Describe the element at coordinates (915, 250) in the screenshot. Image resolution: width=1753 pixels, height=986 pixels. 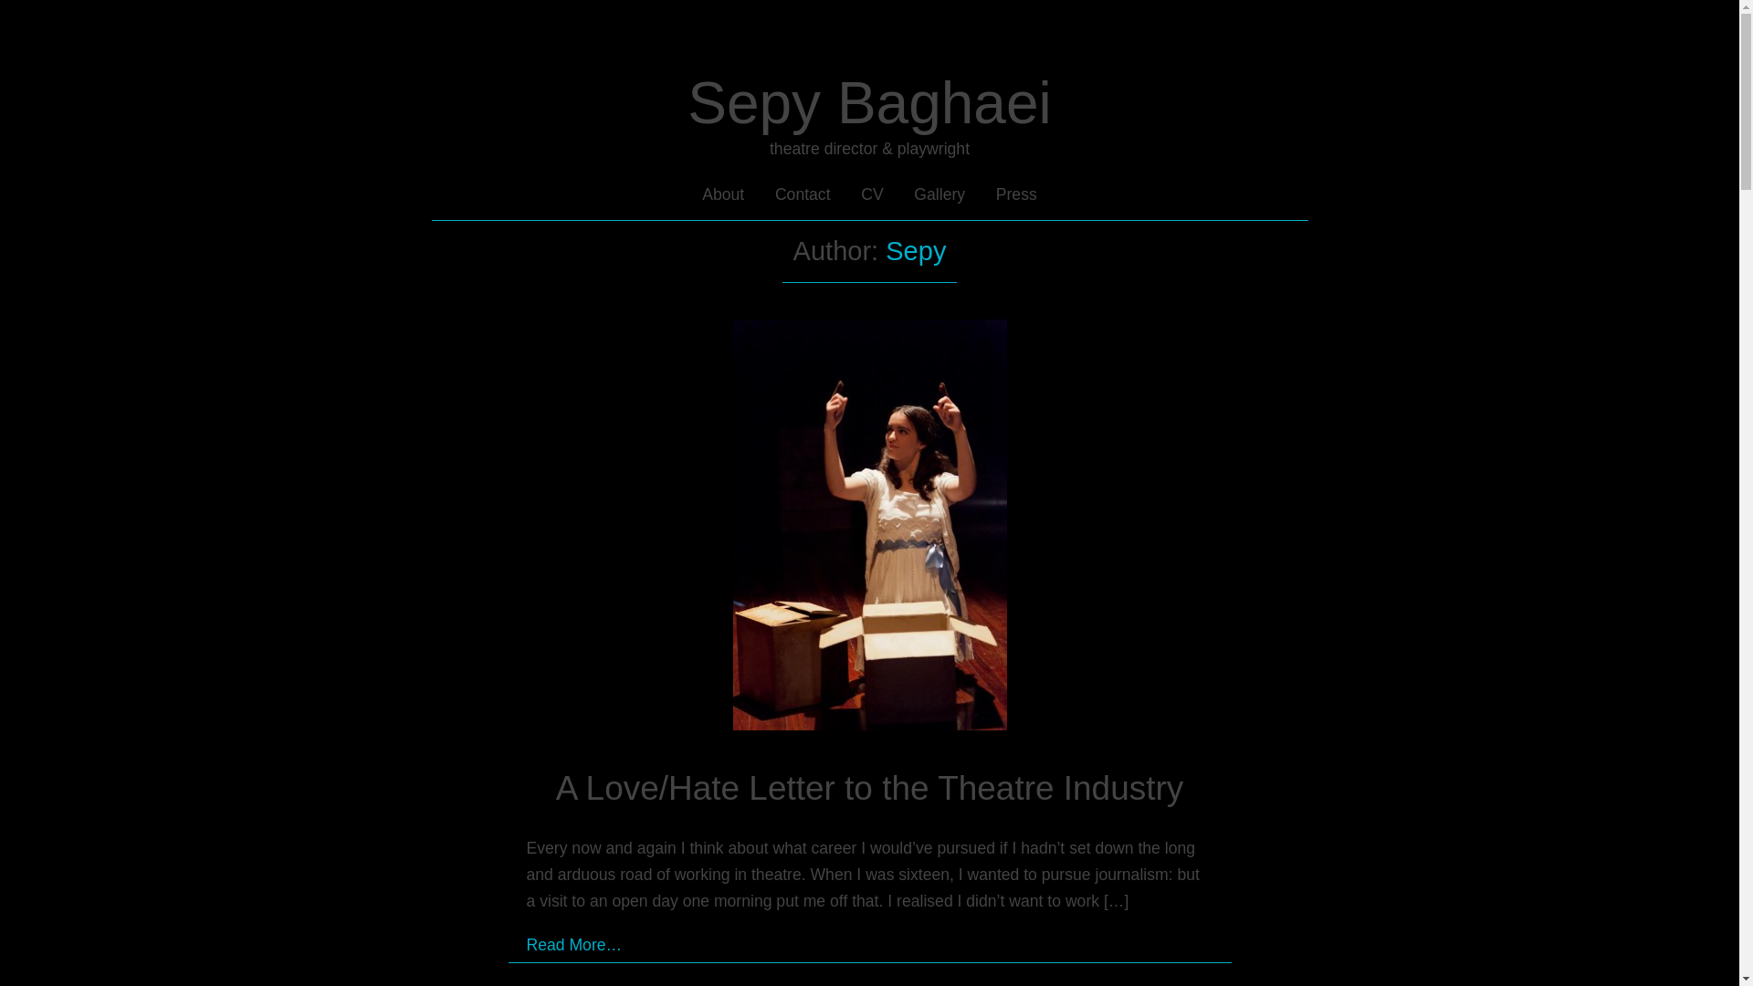
I see `Sepy` at that location.